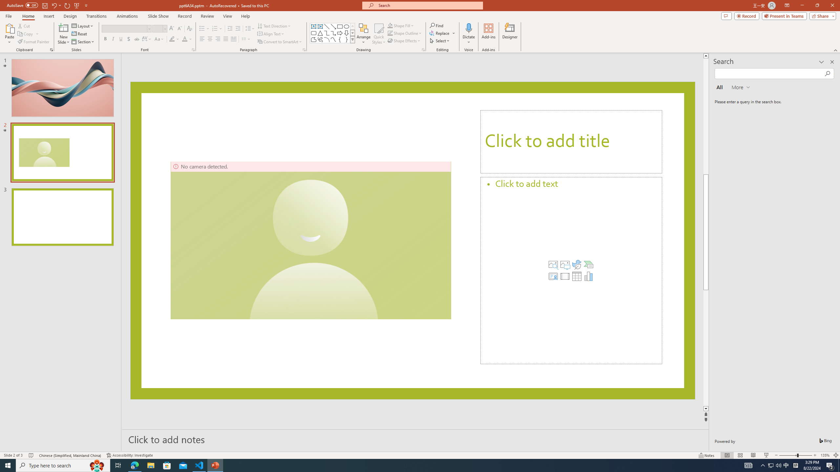 Image resolution: width=840 pixels, height=472 pixels. Describe the element at coordinates (401, 26) in the screenshot. I see `Shape Fill` at that location.